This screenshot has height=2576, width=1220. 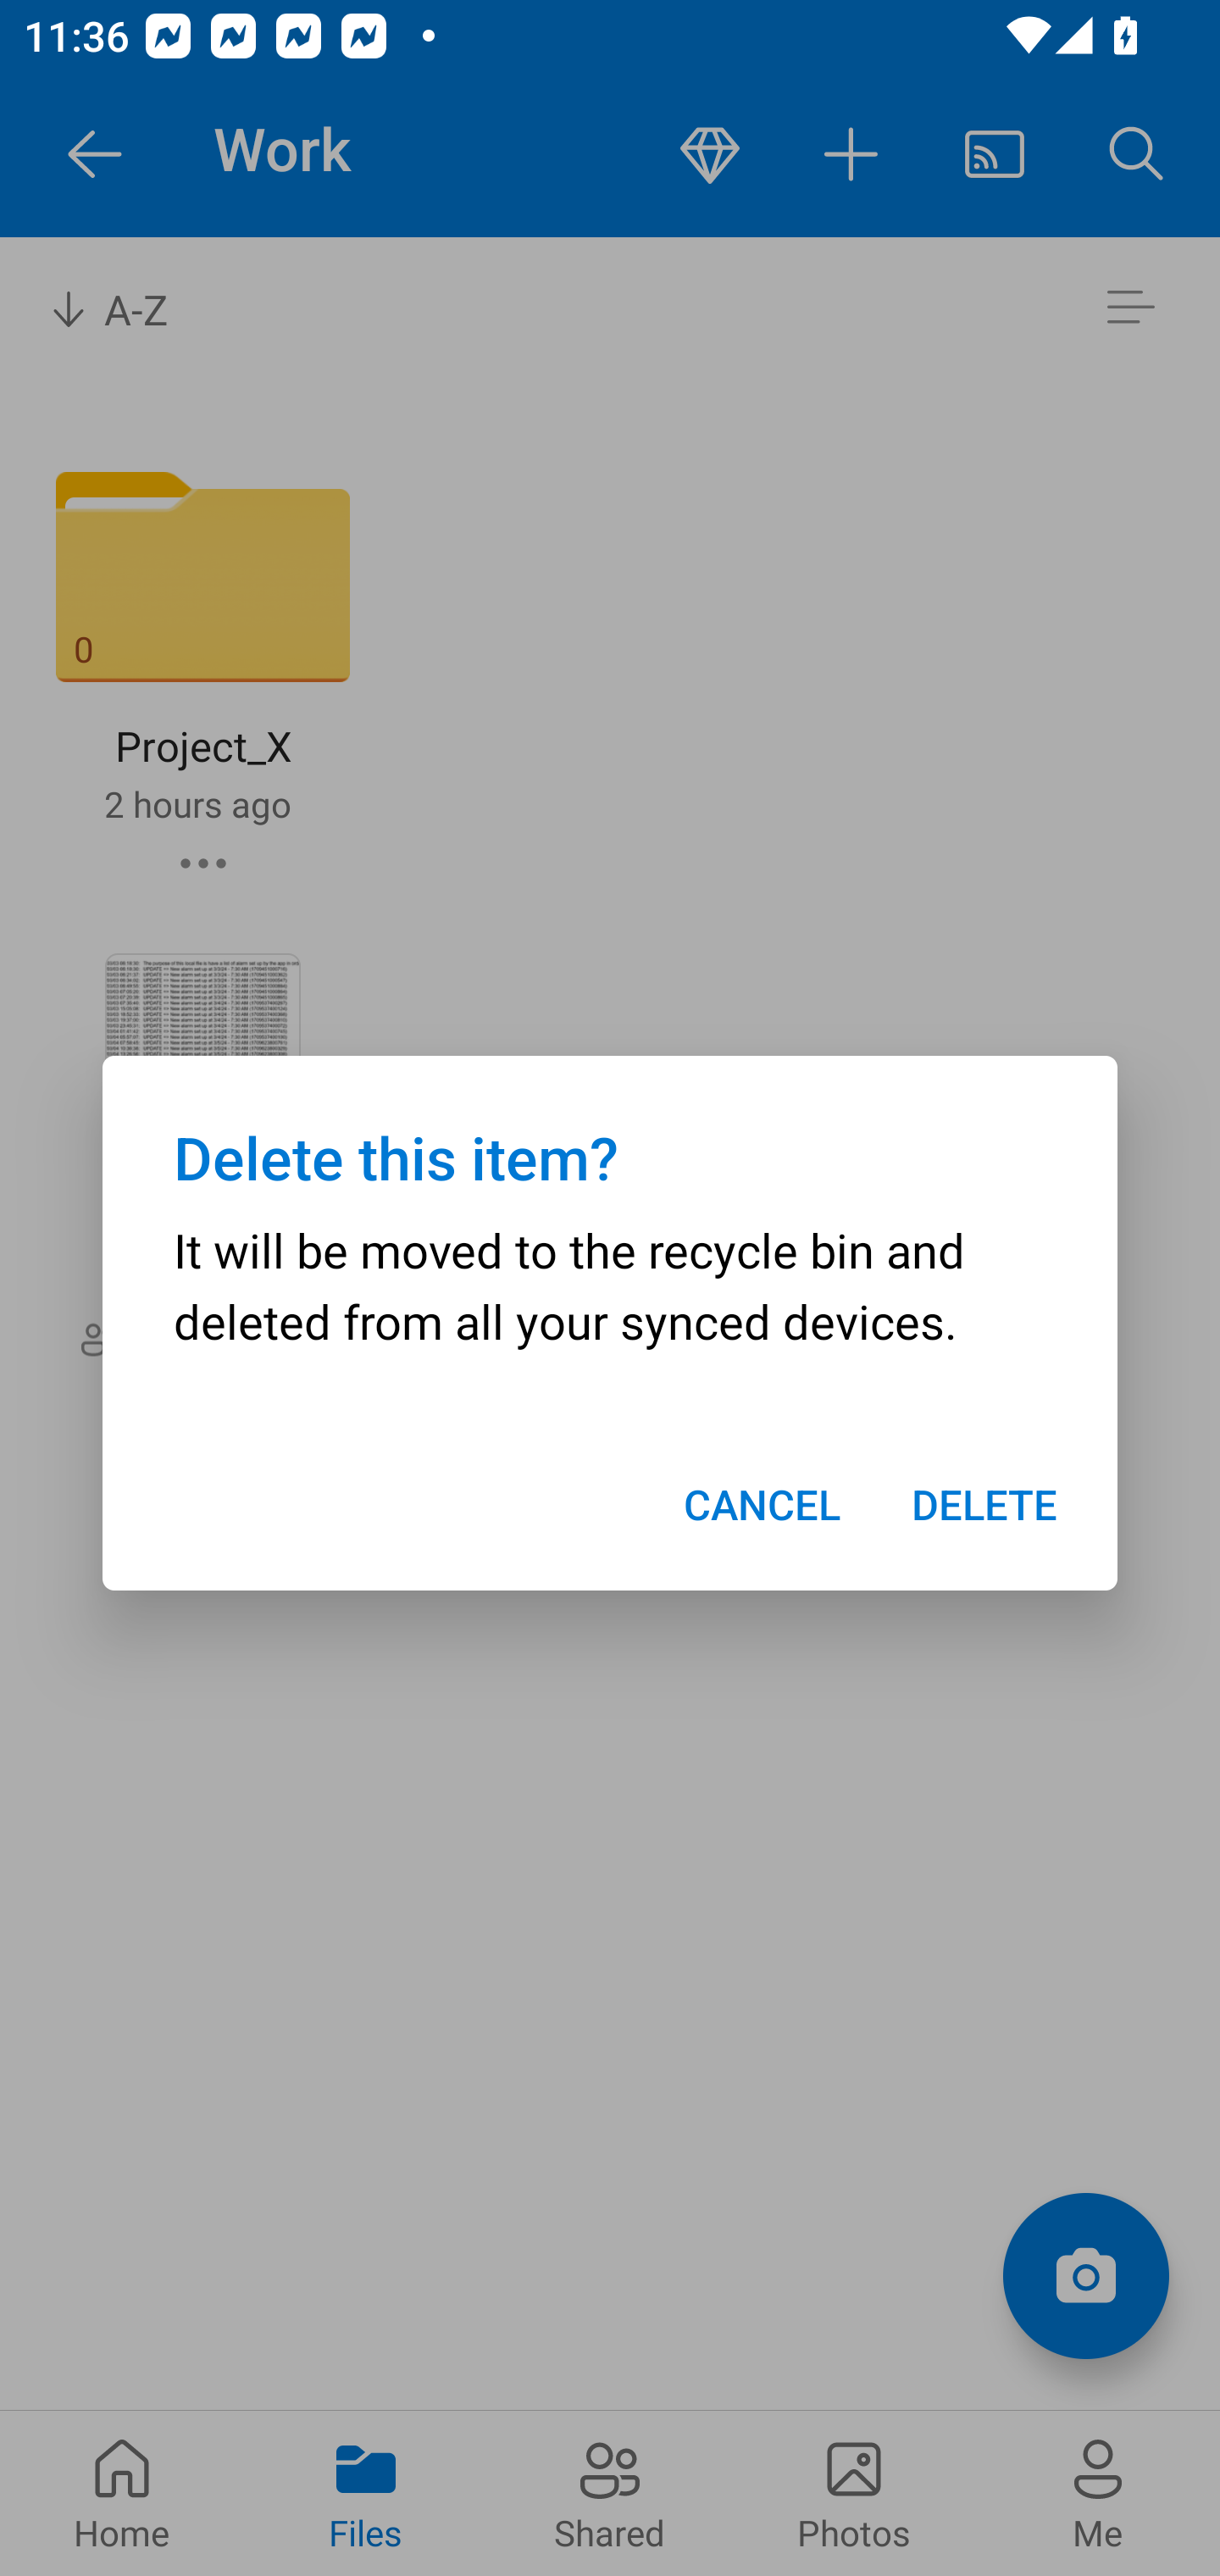 I want to click on DELETE, so click(x=984, y=1504).